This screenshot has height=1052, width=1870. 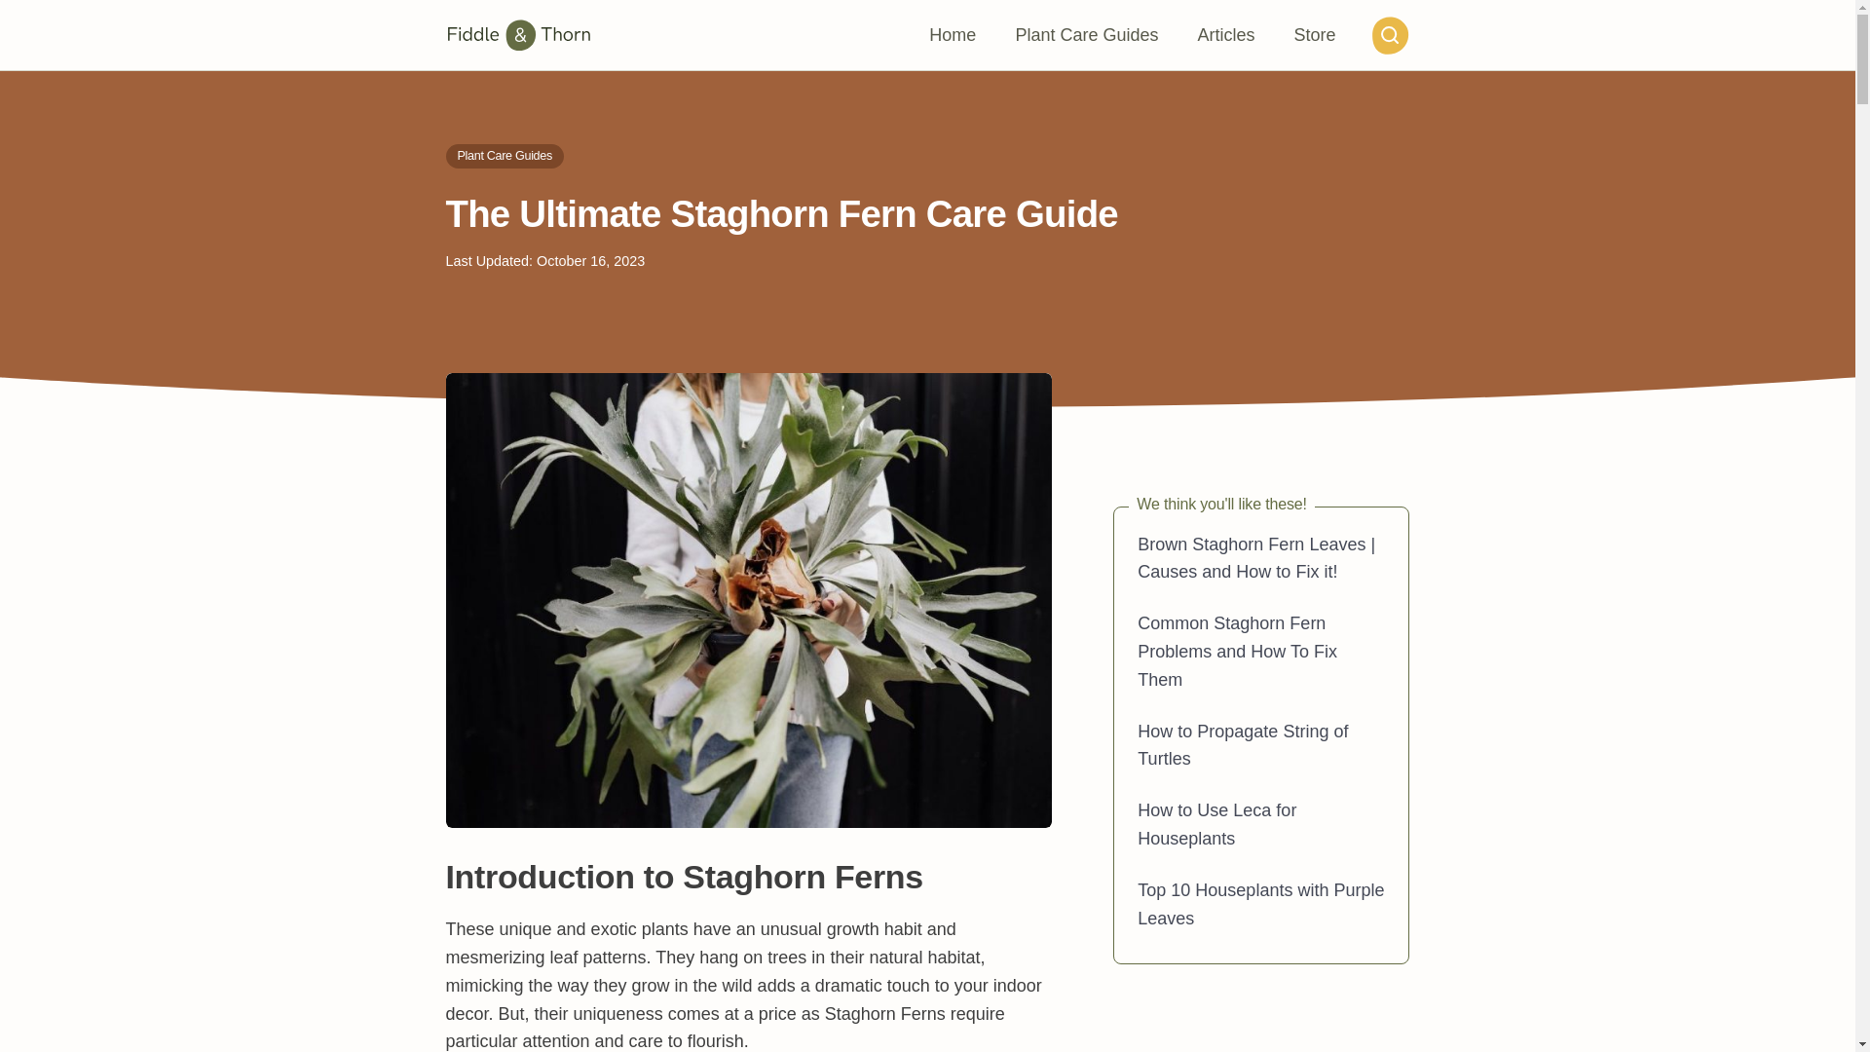 What do you see at coordinates (1260, 904) in the screenshot?
I see `Top 10 Houseplants with Purple Leaves` at bounding box center [1260, 904].